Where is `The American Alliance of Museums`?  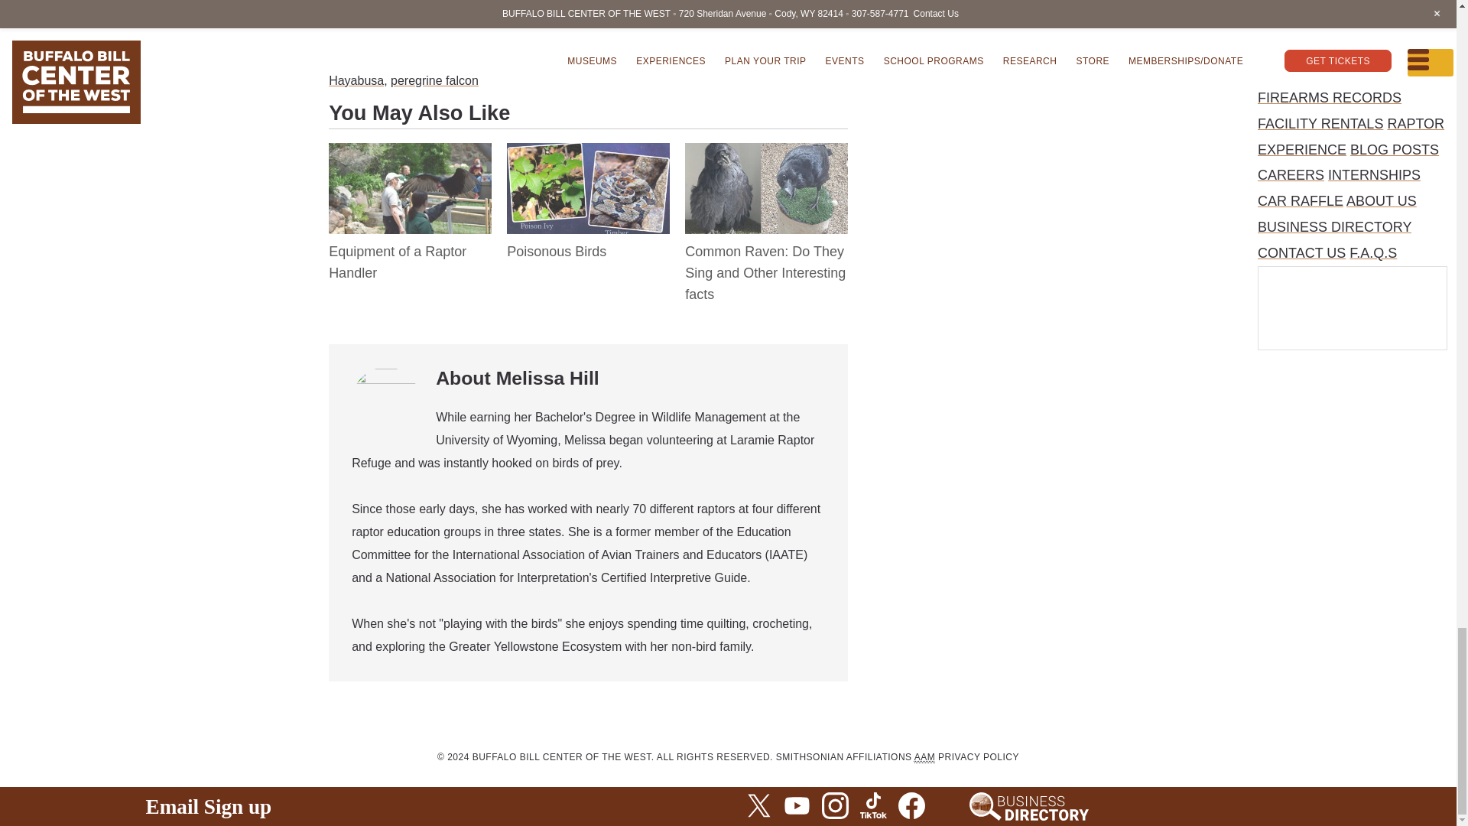
The American Alliance of Museums is located at coordinates (925, 757).